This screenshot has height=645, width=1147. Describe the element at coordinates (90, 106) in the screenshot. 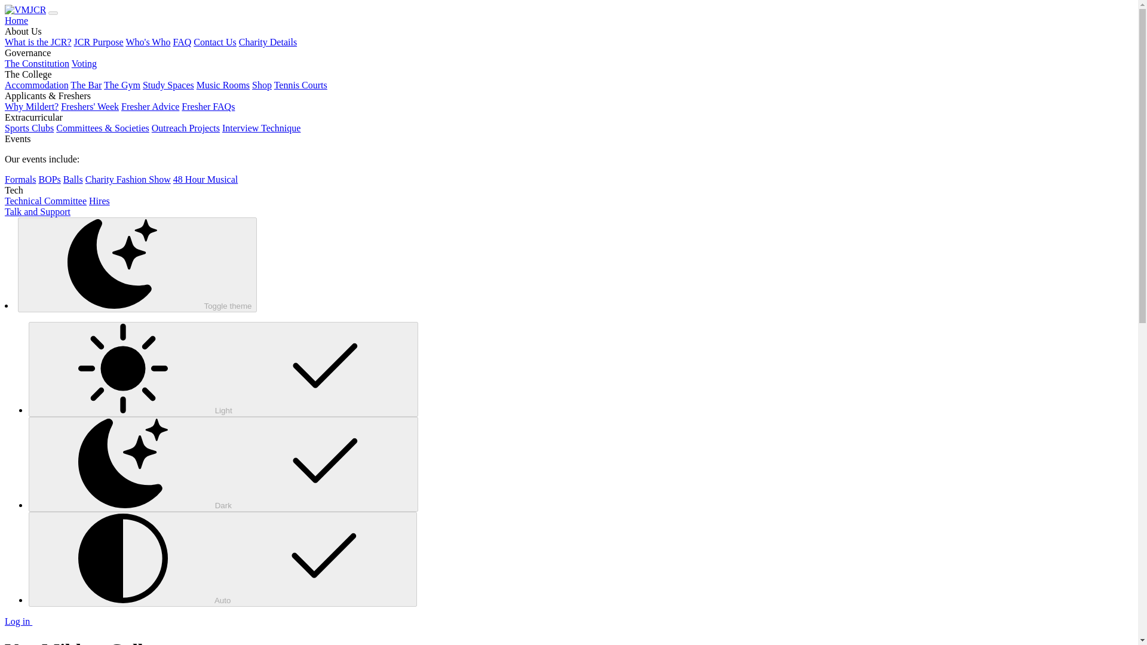

I see `Freshers' Week` at that location.